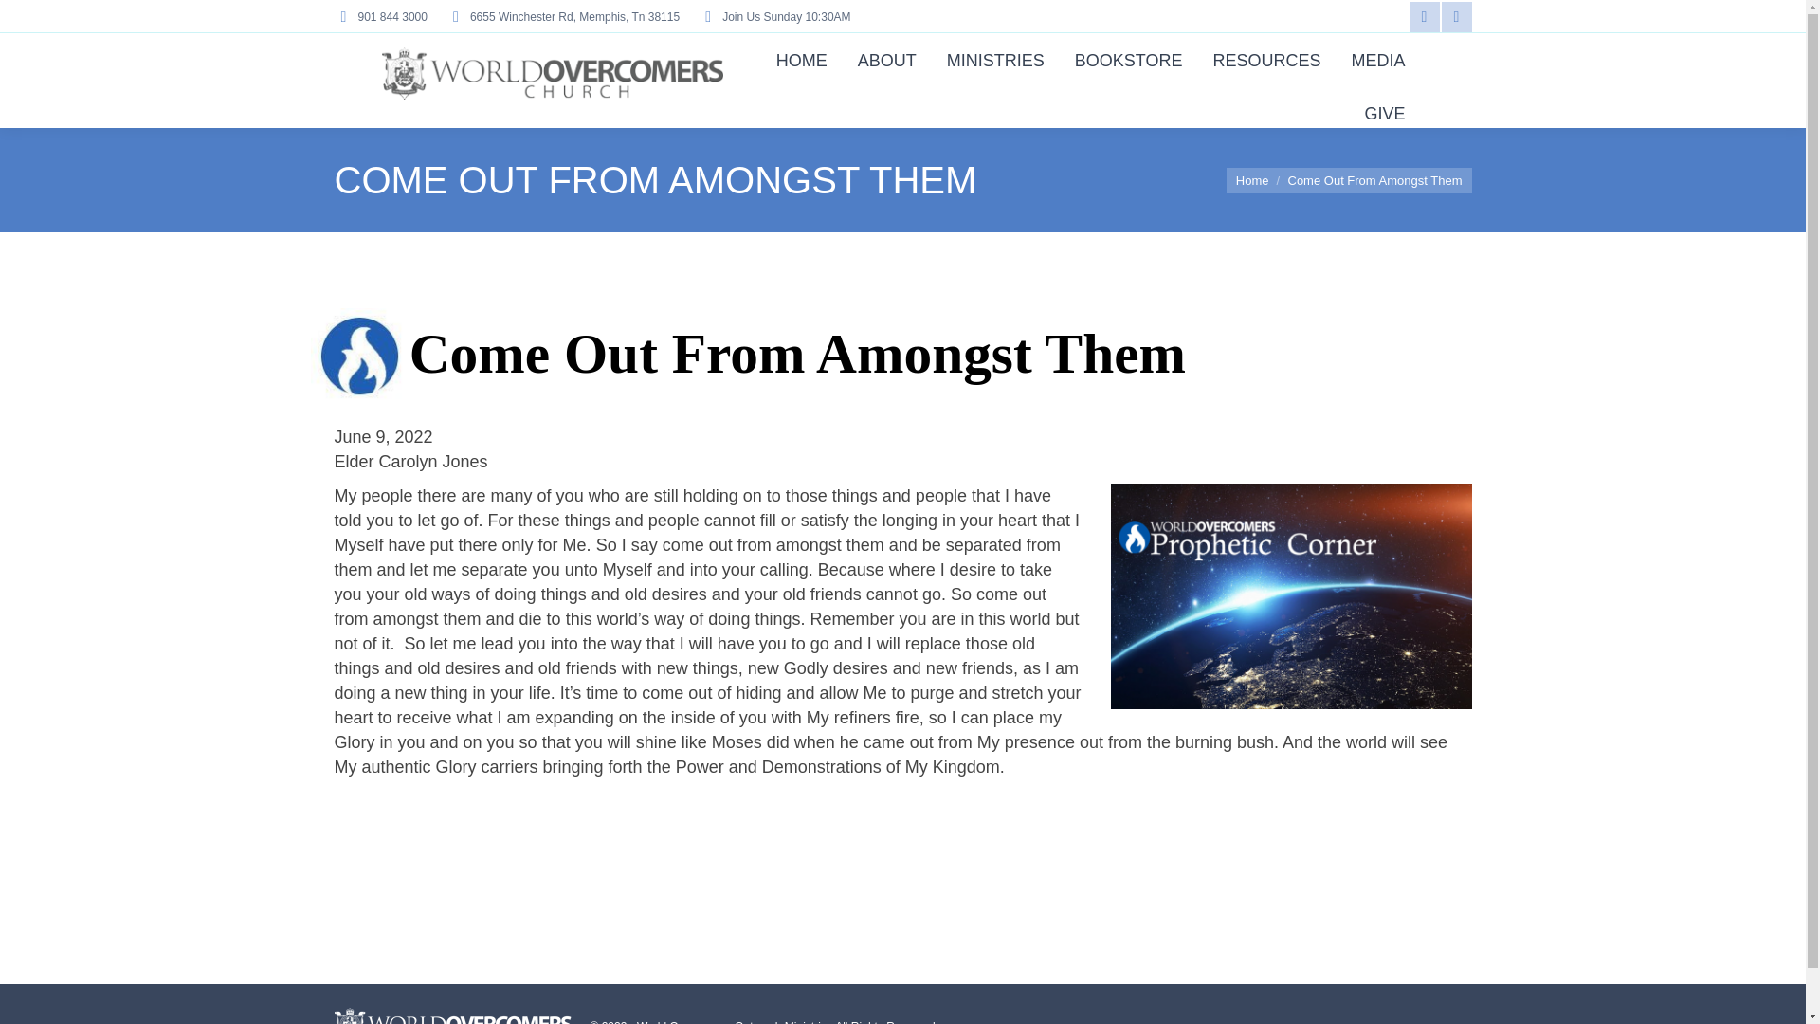 Image resolution: width=1820 pixels, height=1024 pixels. Describe the element at coordinates (802, 59) in the screenshot. I see `HOME` at that location.